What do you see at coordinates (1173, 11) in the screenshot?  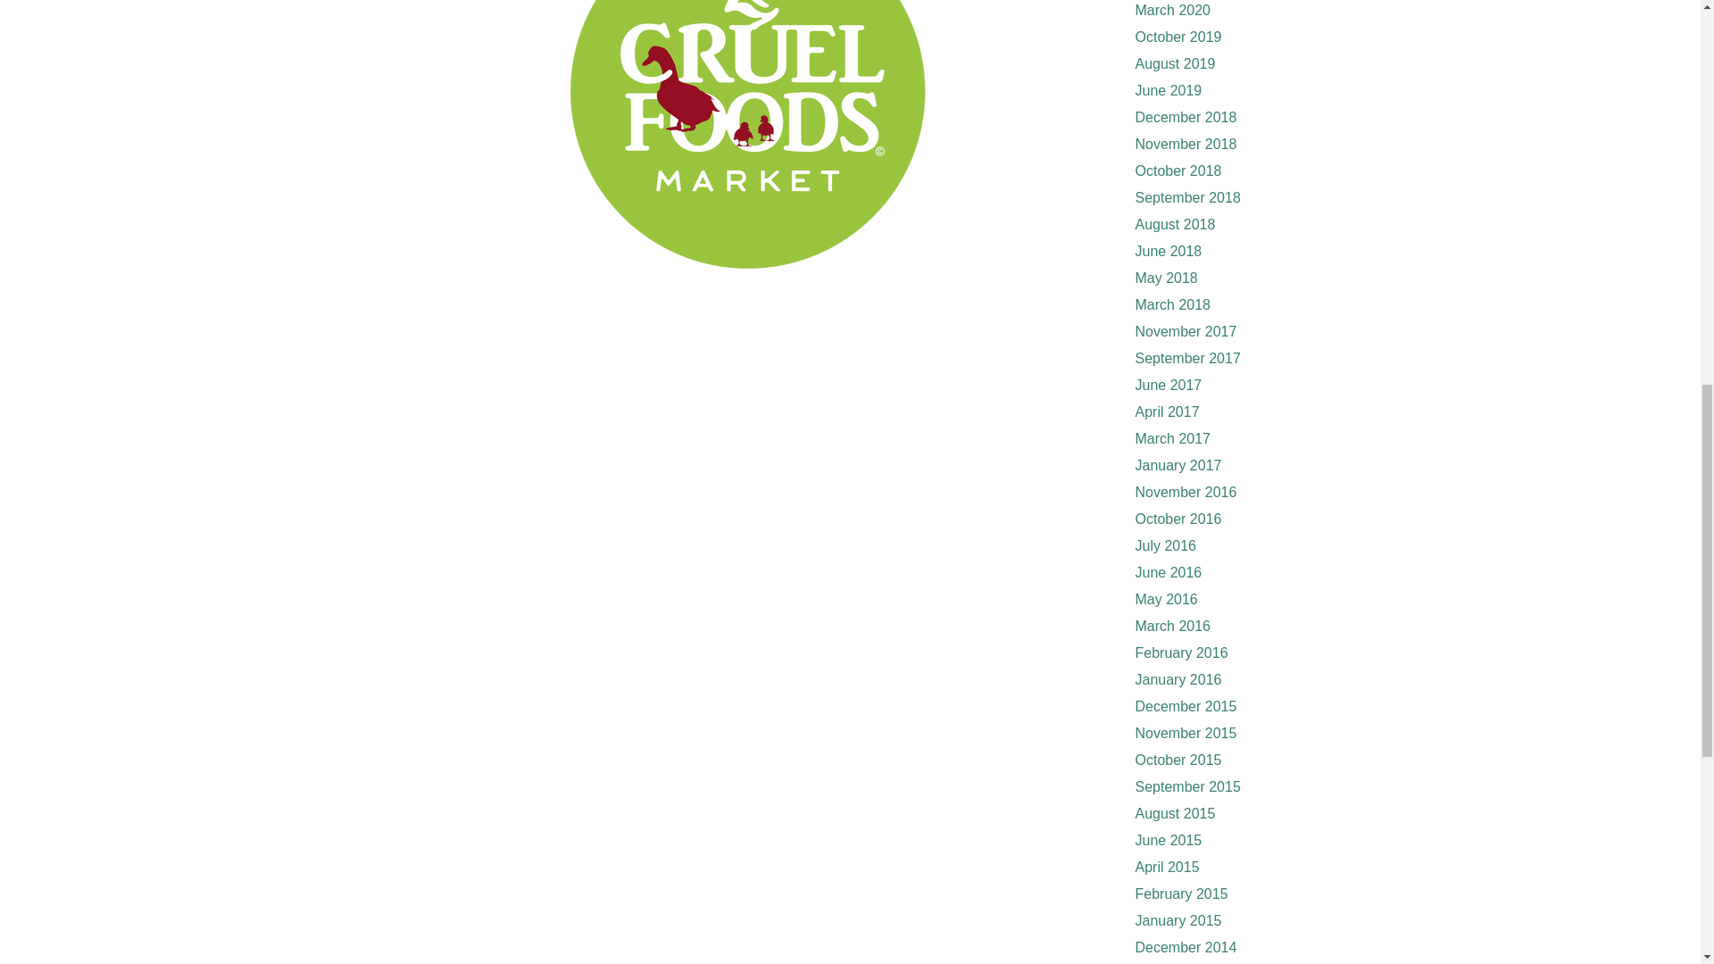 I see `March 2020` at bounding box center [1173, 11].